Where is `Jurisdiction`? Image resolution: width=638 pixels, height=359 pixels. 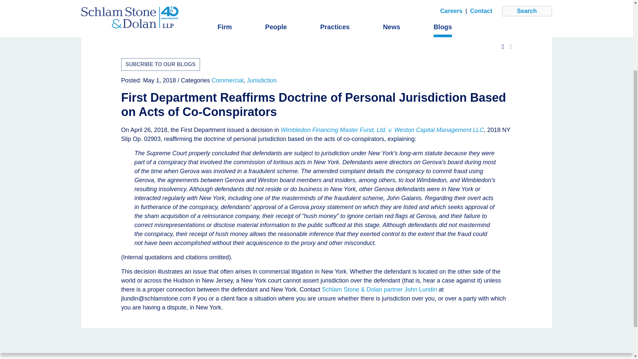
Jurisdiction is located at coordinates (262, 80).